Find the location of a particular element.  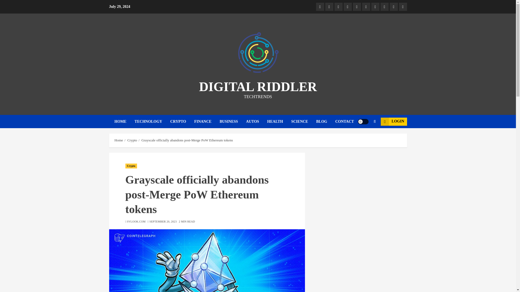

AUTOS is located at coordinates (256, 122).